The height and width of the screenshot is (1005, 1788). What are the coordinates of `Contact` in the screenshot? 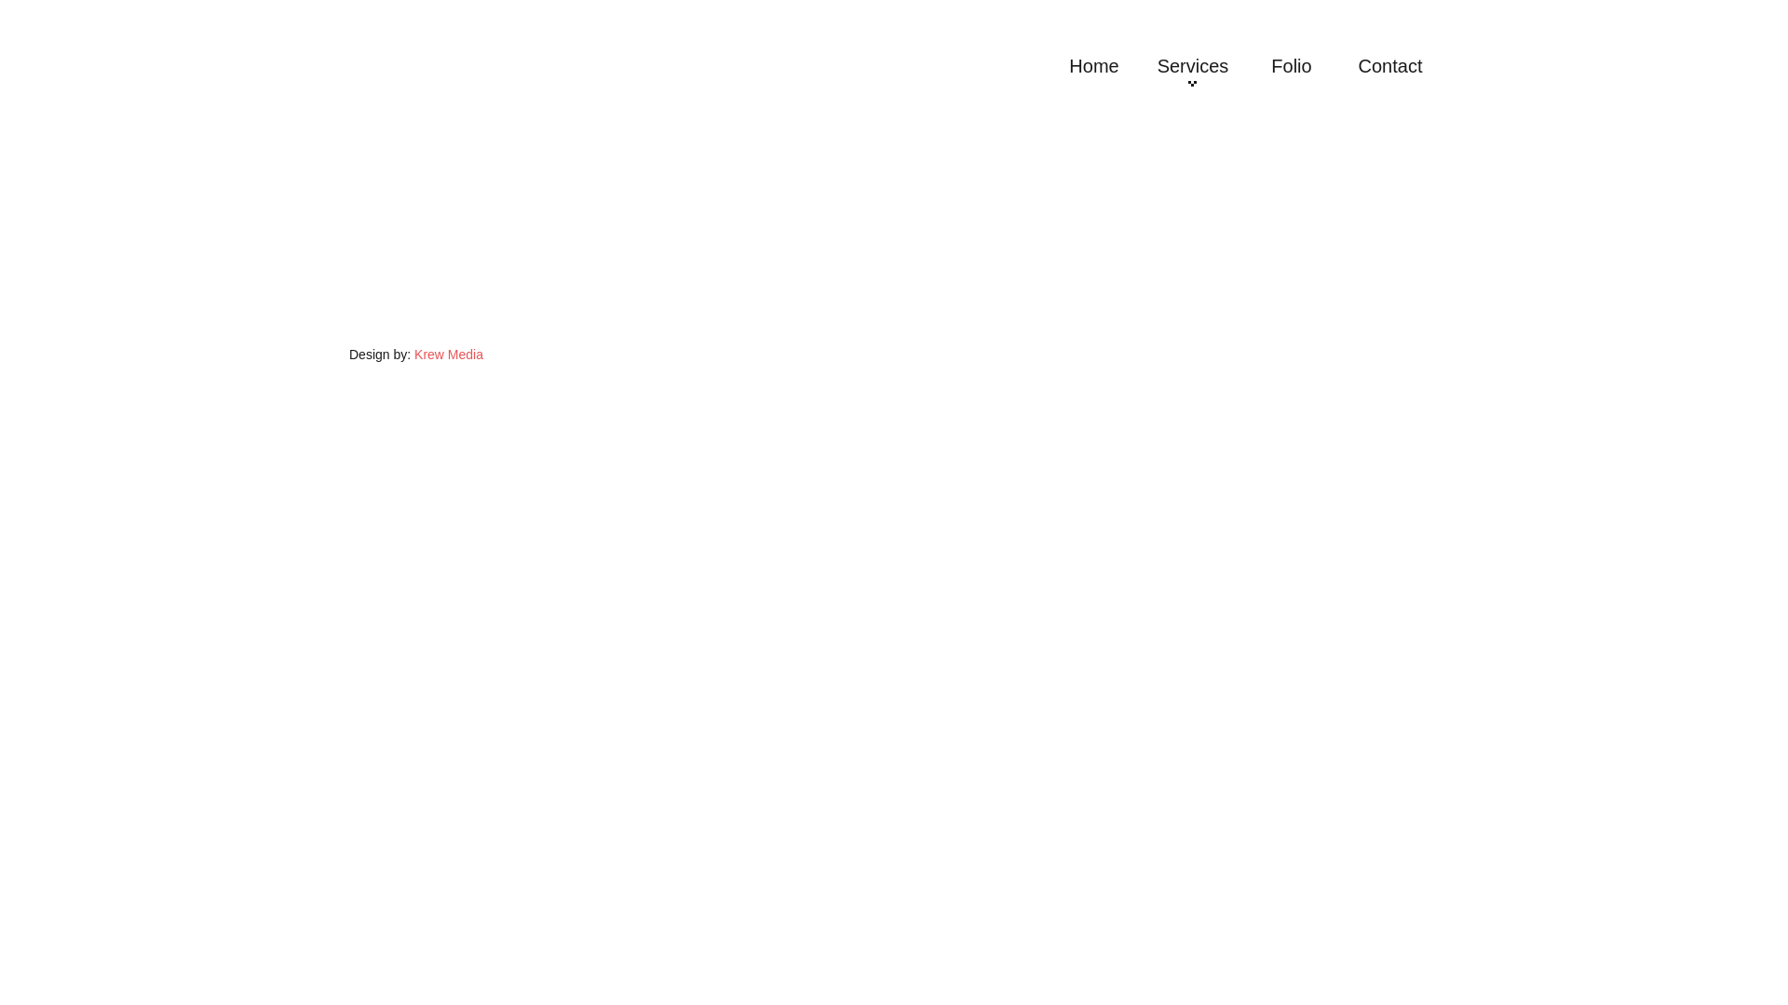 It's located at (1390, 67).